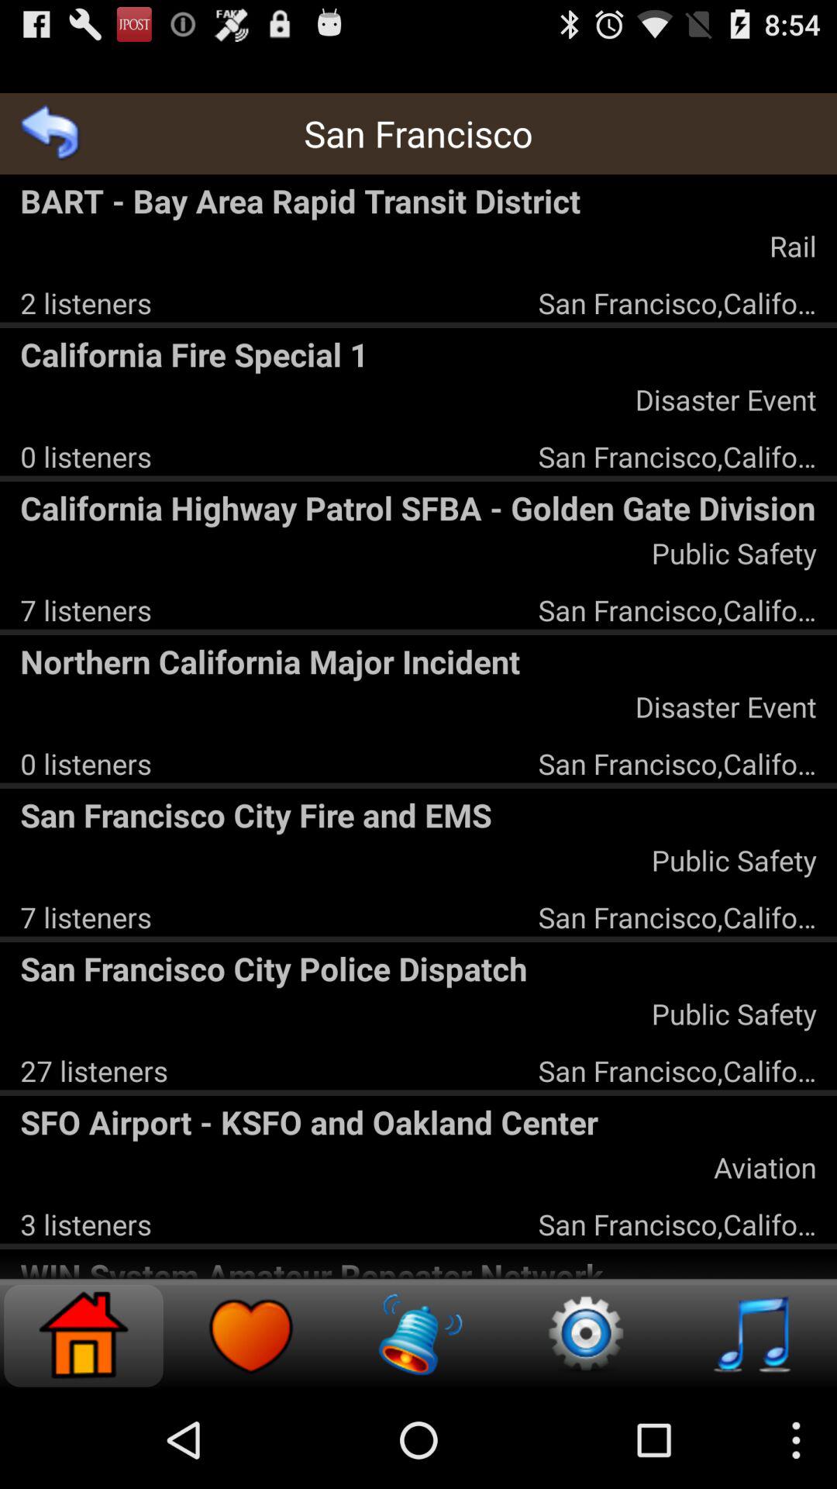 The height and width of the screenshot is (1489, 837). I want to click on turn on the app above disaster event app, so click(418, 661).